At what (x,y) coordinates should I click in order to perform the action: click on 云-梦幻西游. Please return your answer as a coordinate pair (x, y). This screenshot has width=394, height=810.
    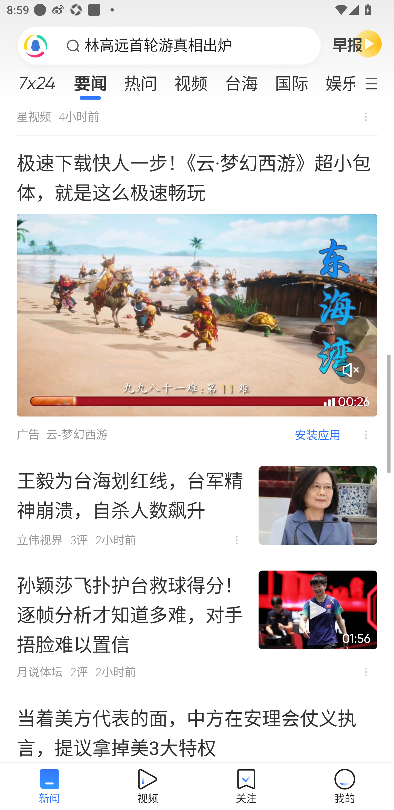
    Looking at the image, I should click on (77, 435).